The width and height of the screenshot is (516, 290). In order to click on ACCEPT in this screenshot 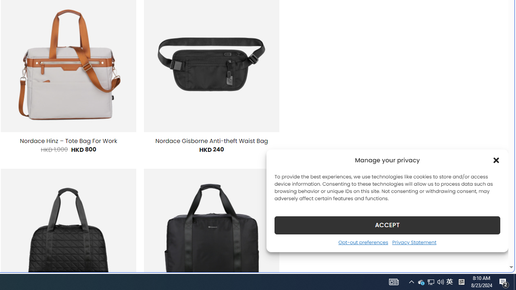, I will do `click(387, 225)`.